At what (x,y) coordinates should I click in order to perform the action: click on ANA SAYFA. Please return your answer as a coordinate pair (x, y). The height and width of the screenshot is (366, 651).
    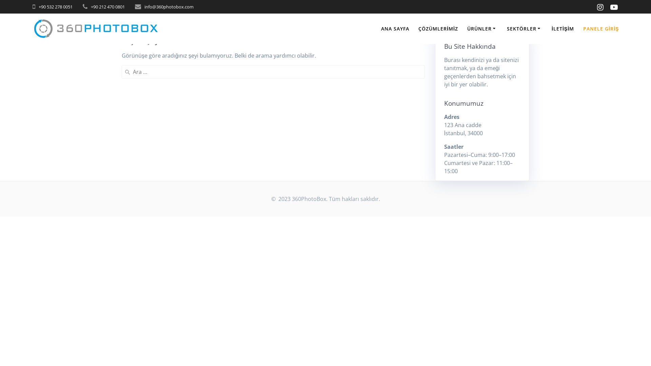
    Looking at the image, I should click on (395, 29).